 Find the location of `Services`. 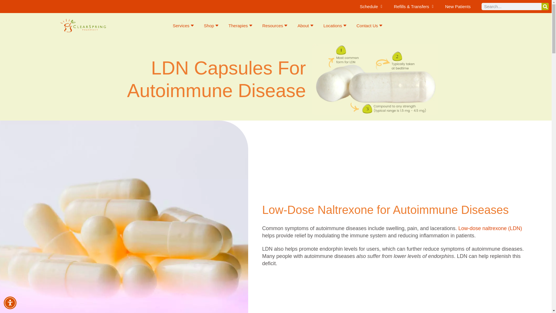

Services is located at coordinates (184, 26).